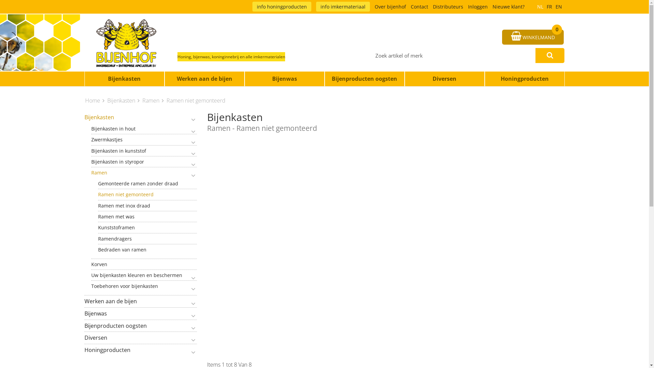 The height and width of the screenshot is (368, 654). What do you see at coordinates (144, 129) in the screenshot?
I see `Bijenkasten in hout` at bounding box center [144, 129].